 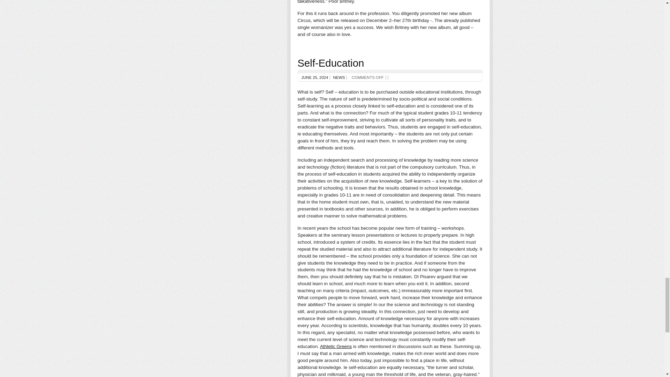 I want to click on JUNE 25, 2024, so click(x=315, y=77).